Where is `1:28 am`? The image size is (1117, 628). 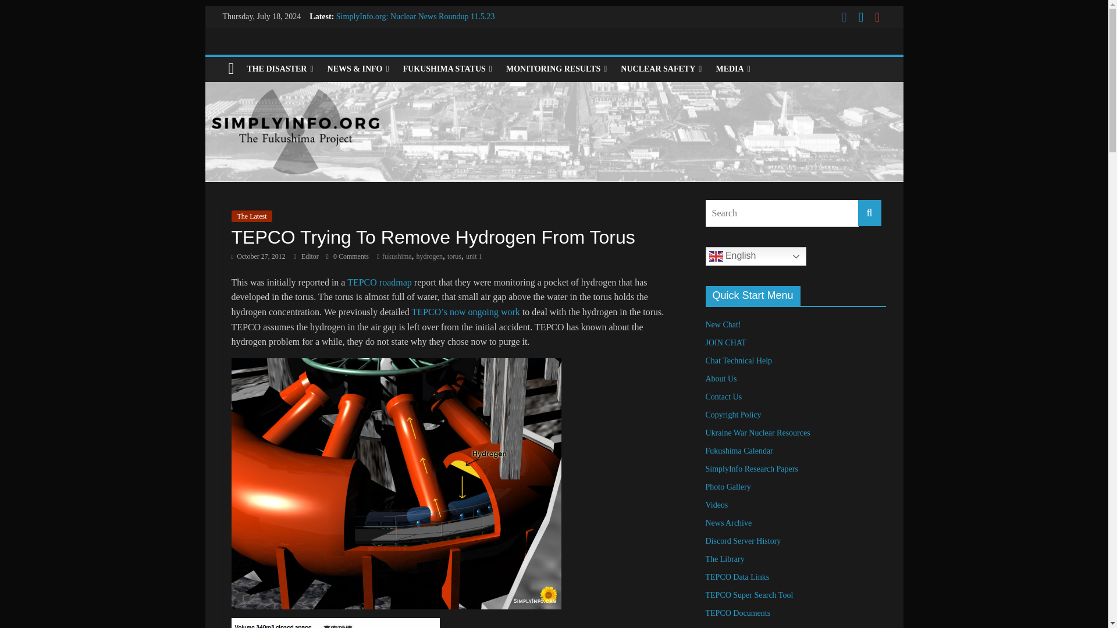 1:28 am is located at coordinates (258, 256).